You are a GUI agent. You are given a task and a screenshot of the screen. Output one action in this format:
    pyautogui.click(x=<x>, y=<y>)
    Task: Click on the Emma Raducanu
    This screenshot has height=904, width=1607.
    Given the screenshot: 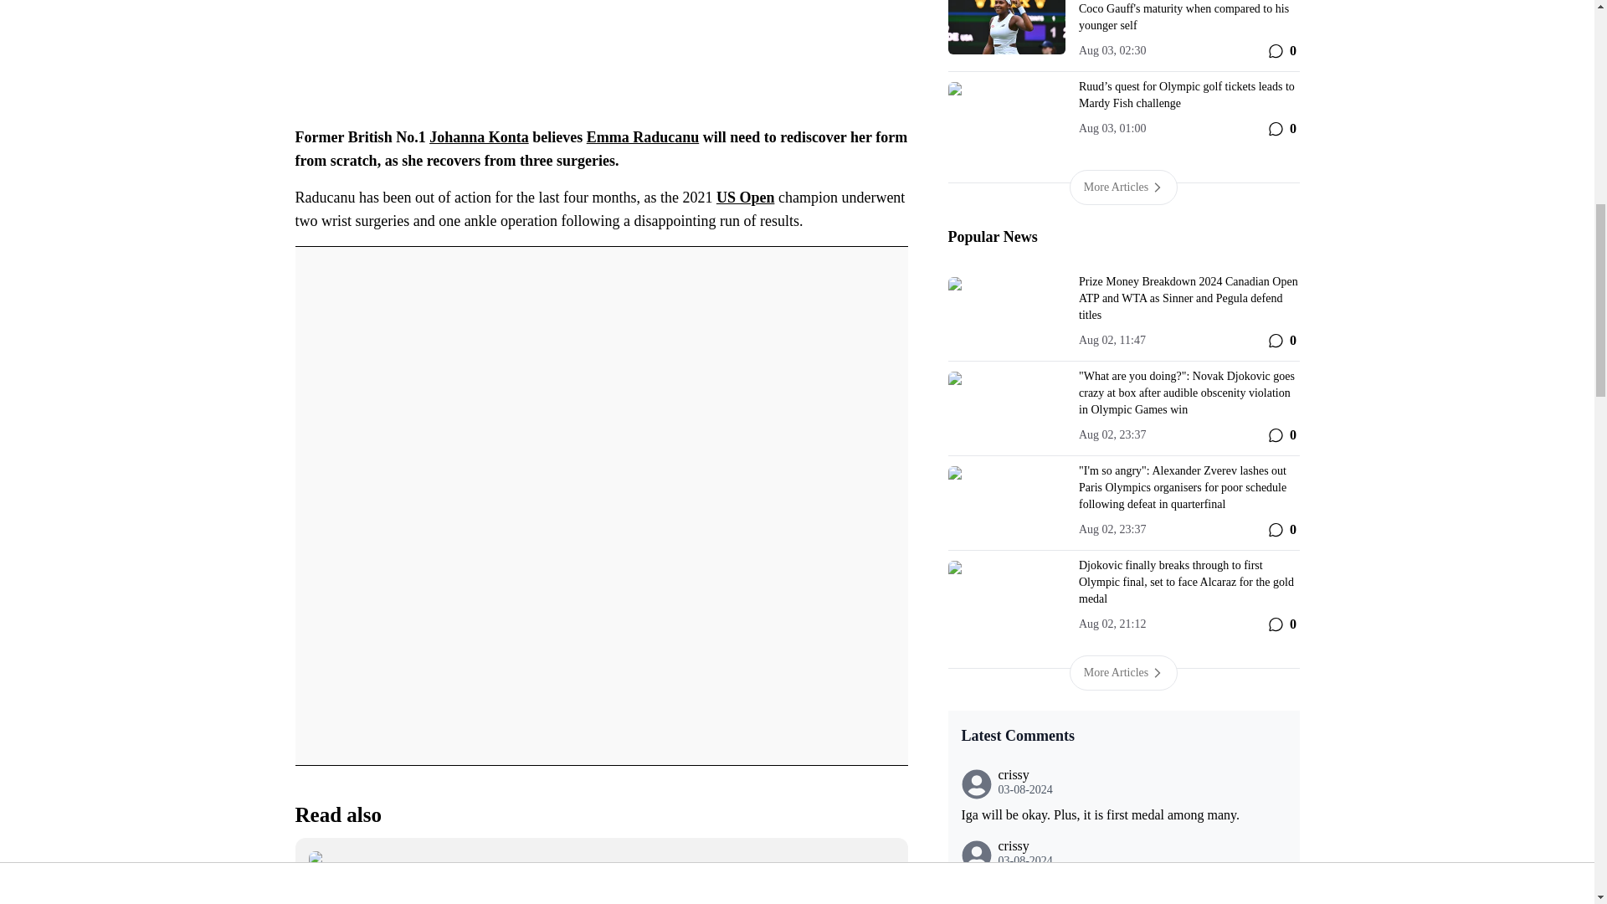 What is the action you would take?
    pyautogui.click(x=643, y=137)
    